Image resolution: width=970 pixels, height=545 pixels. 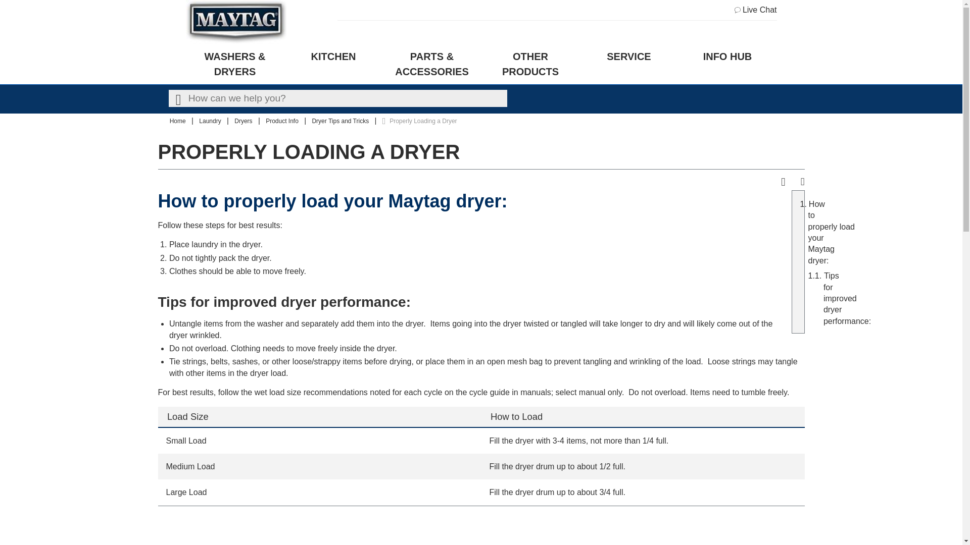 I want to click on Maytag, so click(x=236, y=22).